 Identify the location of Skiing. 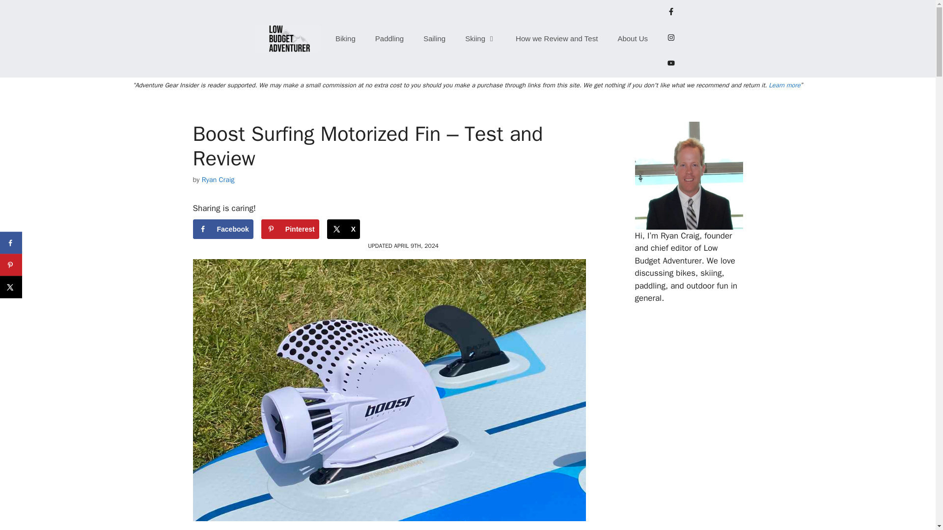
(480, 38).